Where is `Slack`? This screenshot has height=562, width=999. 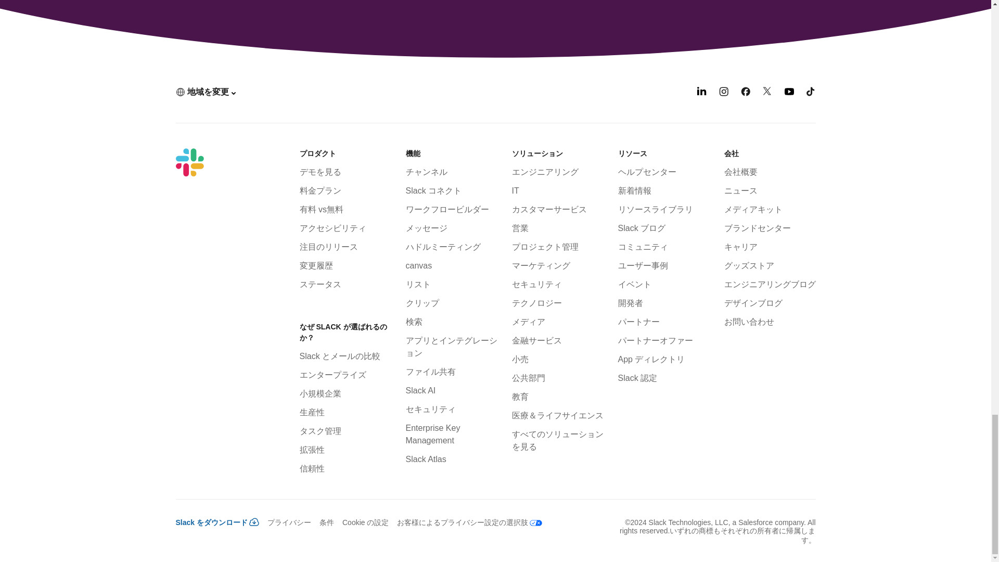
Slack is located at coordinates (189, 162).